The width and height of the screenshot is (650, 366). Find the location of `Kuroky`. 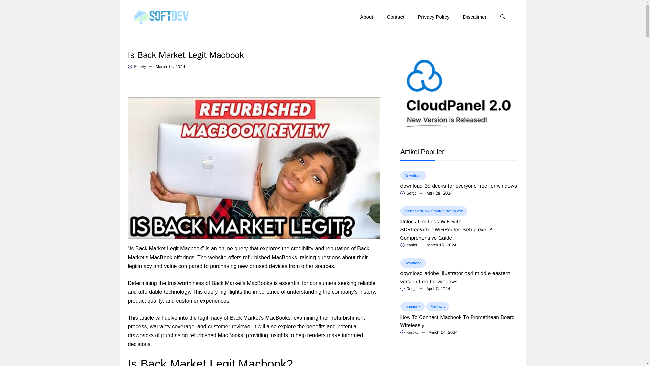

Kuroky is located at coordinates (139, 67).